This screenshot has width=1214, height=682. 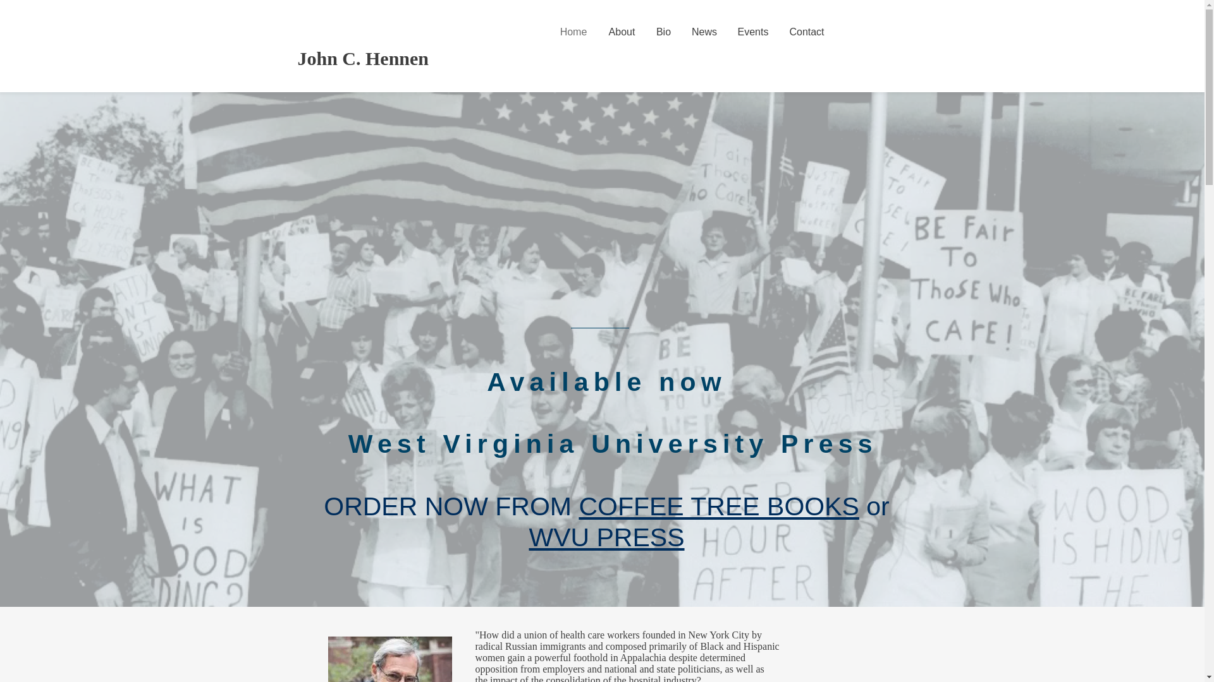 What do you see at coordinates (573, 32) in the screenshot?
I see `Home` at bounding box center [573, 32].